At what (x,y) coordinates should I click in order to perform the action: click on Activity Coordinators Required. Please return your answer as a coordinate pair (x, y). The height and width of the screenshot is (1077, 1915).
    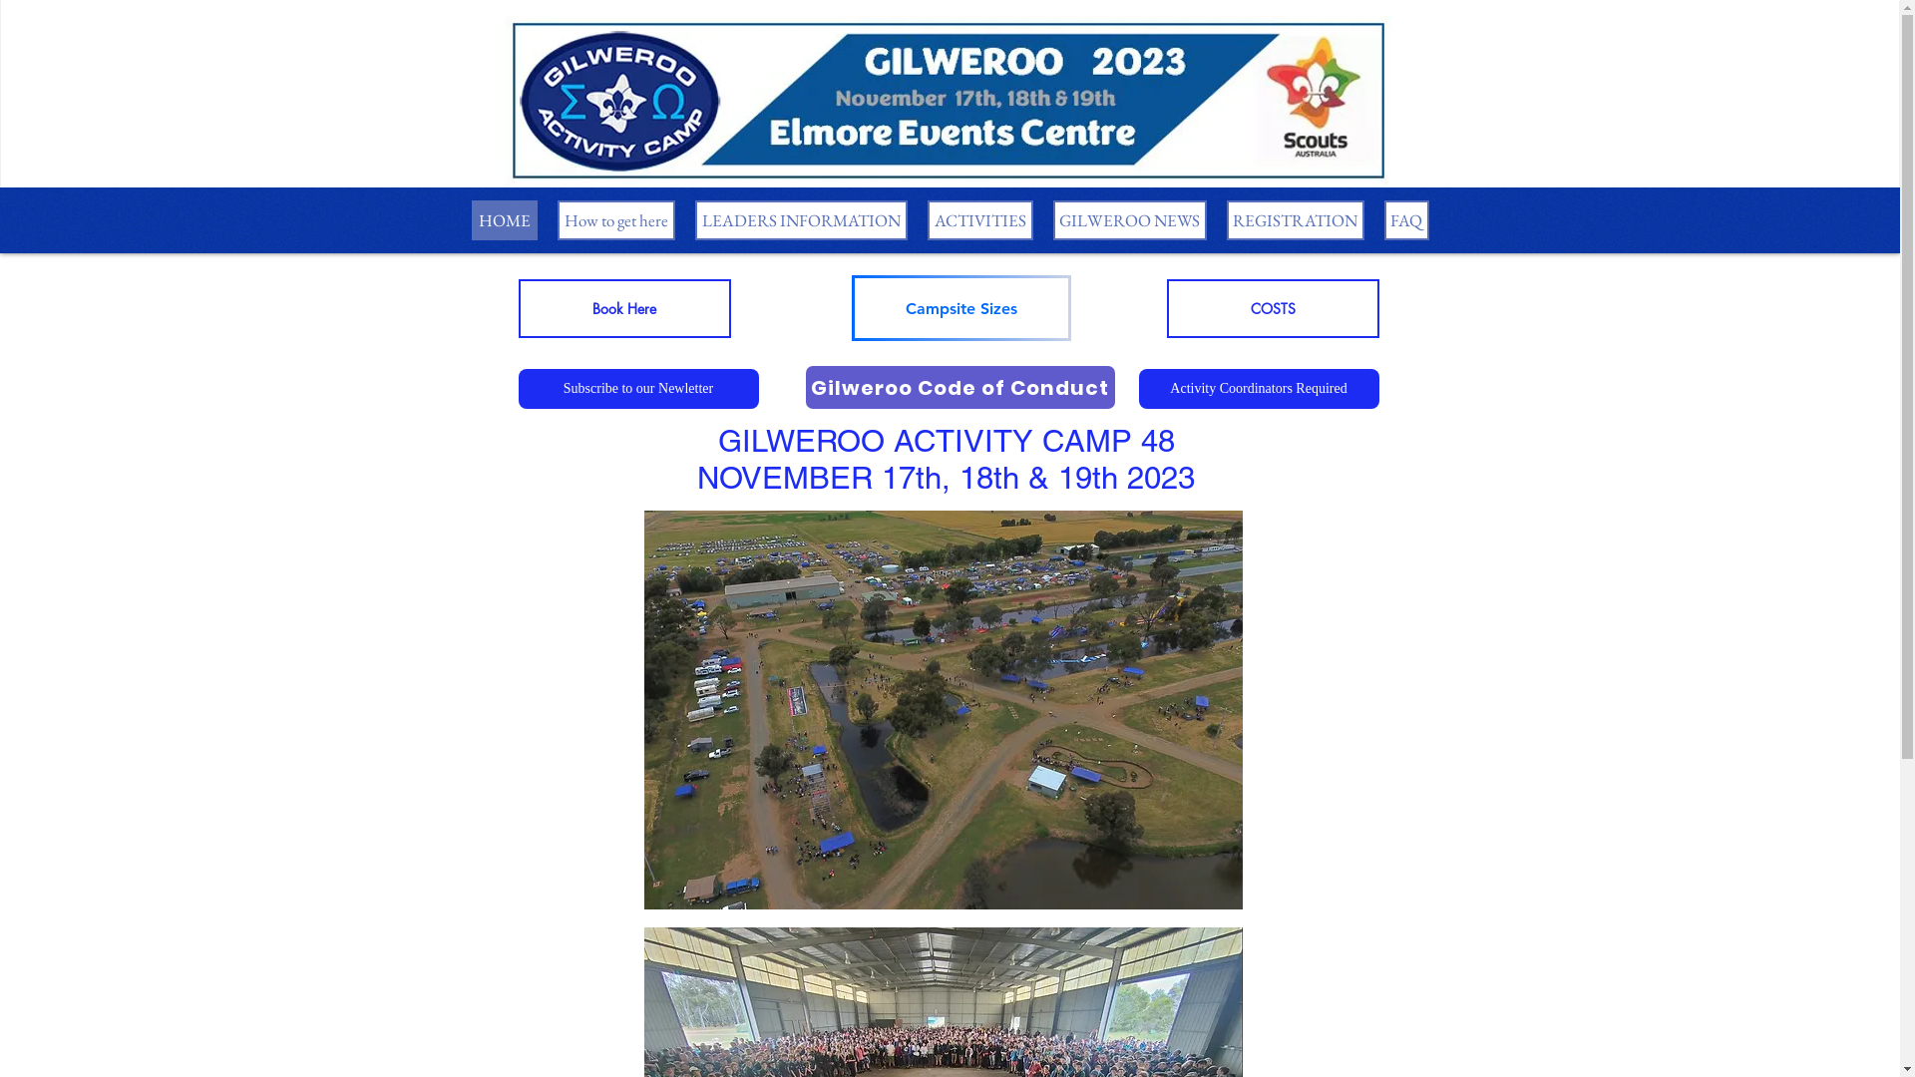
    Looking at the image, I should click on (1259, 389).